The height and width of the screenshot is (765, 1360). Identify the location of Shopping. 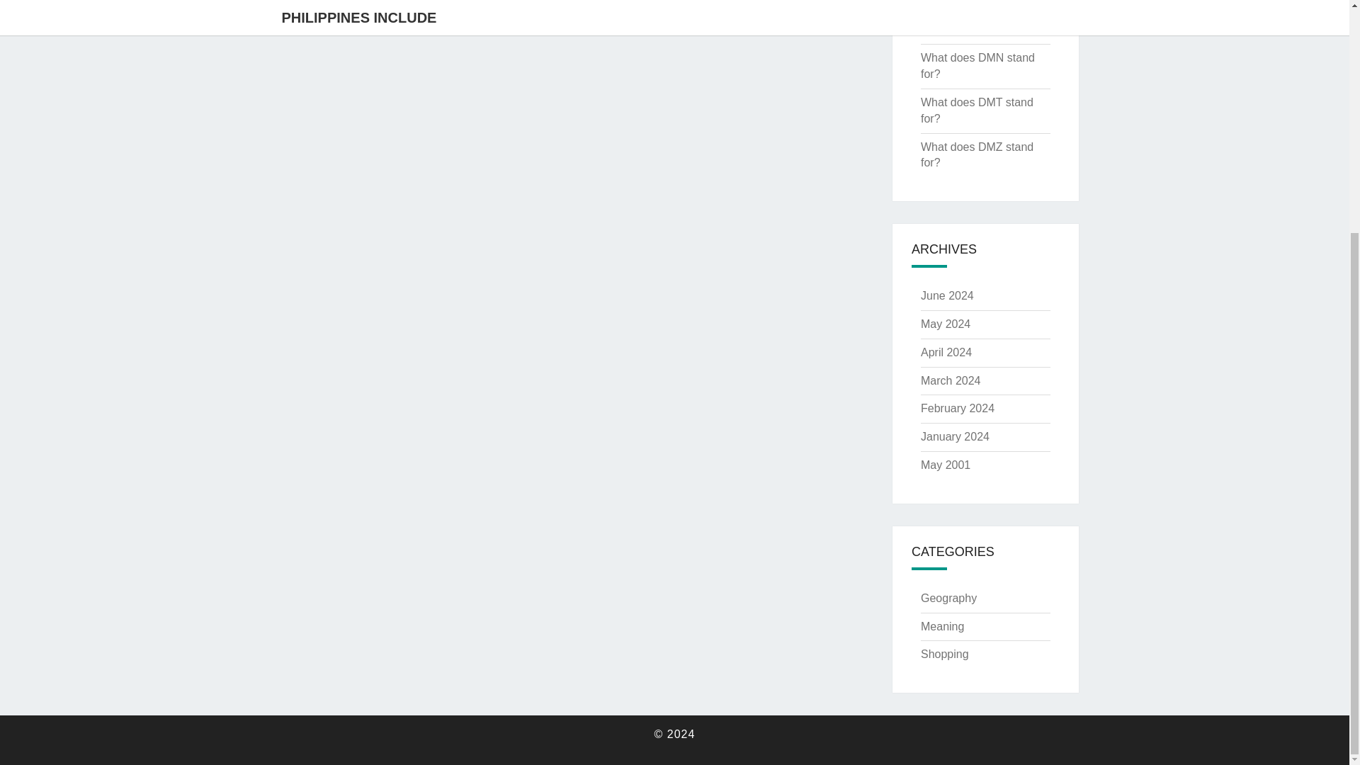
(944, 654).